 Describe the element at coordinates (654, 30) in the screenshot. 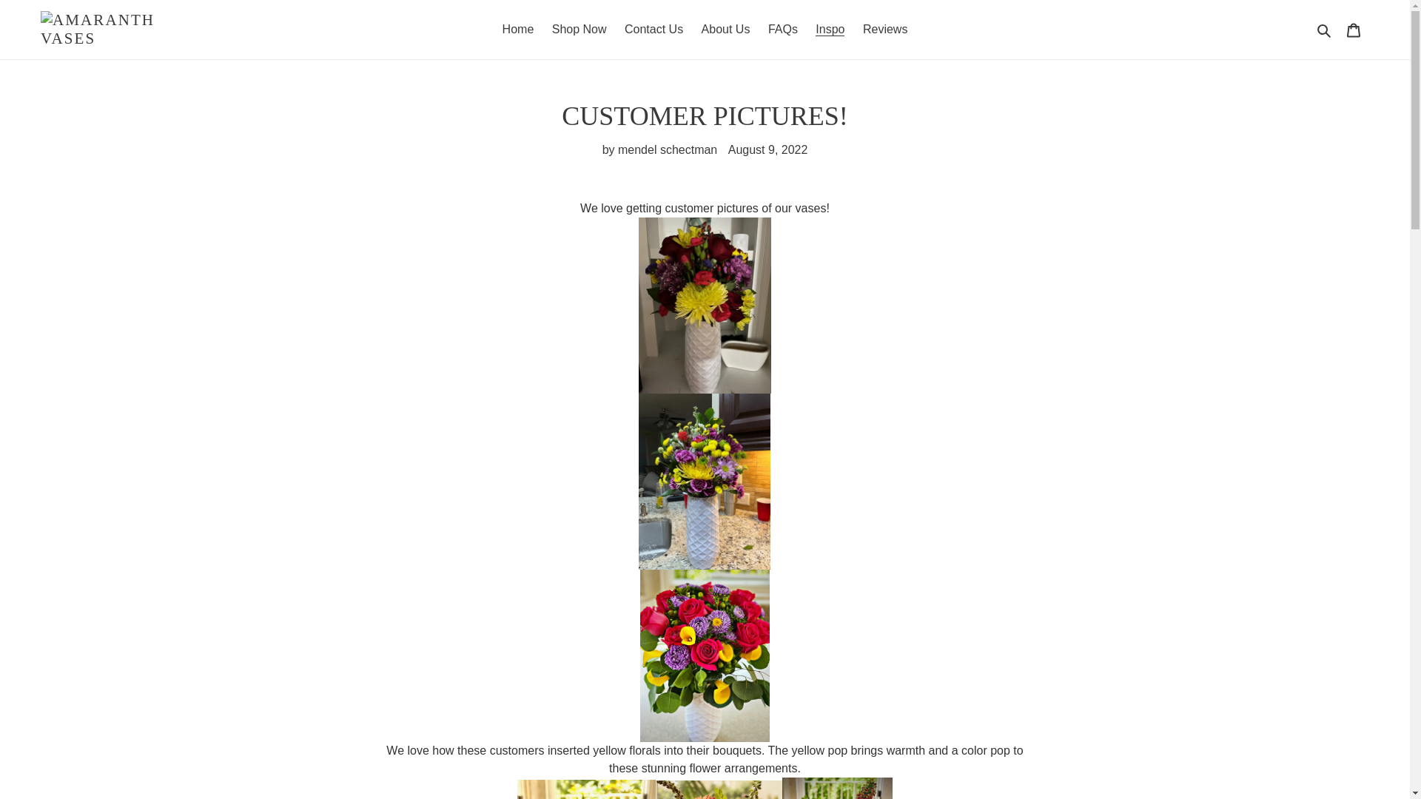

I see `Contact Us` at that location.